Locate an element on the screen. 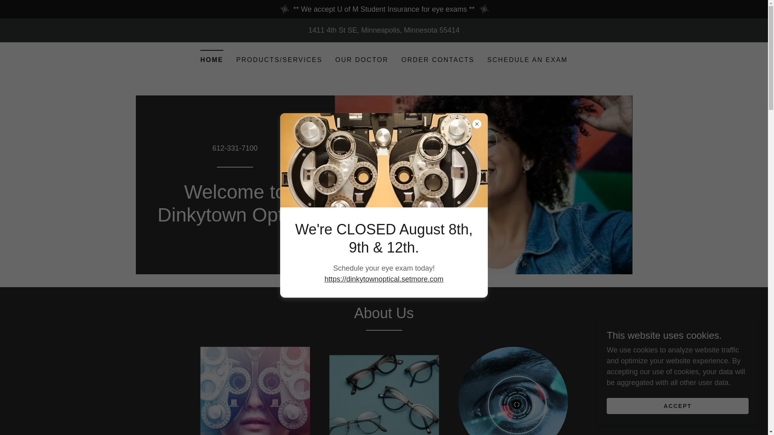  OUR DOCTOR is located at coordinates (362, 60).